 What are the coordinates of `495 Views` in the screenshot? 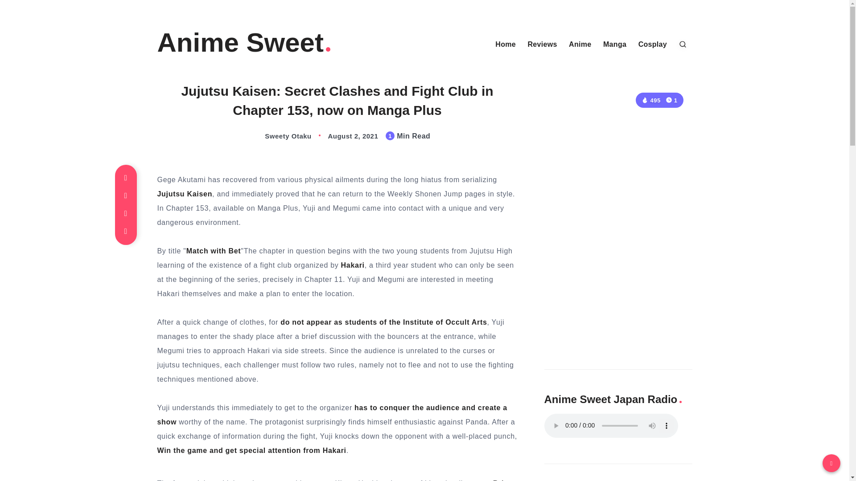 It's located at (650, 101).